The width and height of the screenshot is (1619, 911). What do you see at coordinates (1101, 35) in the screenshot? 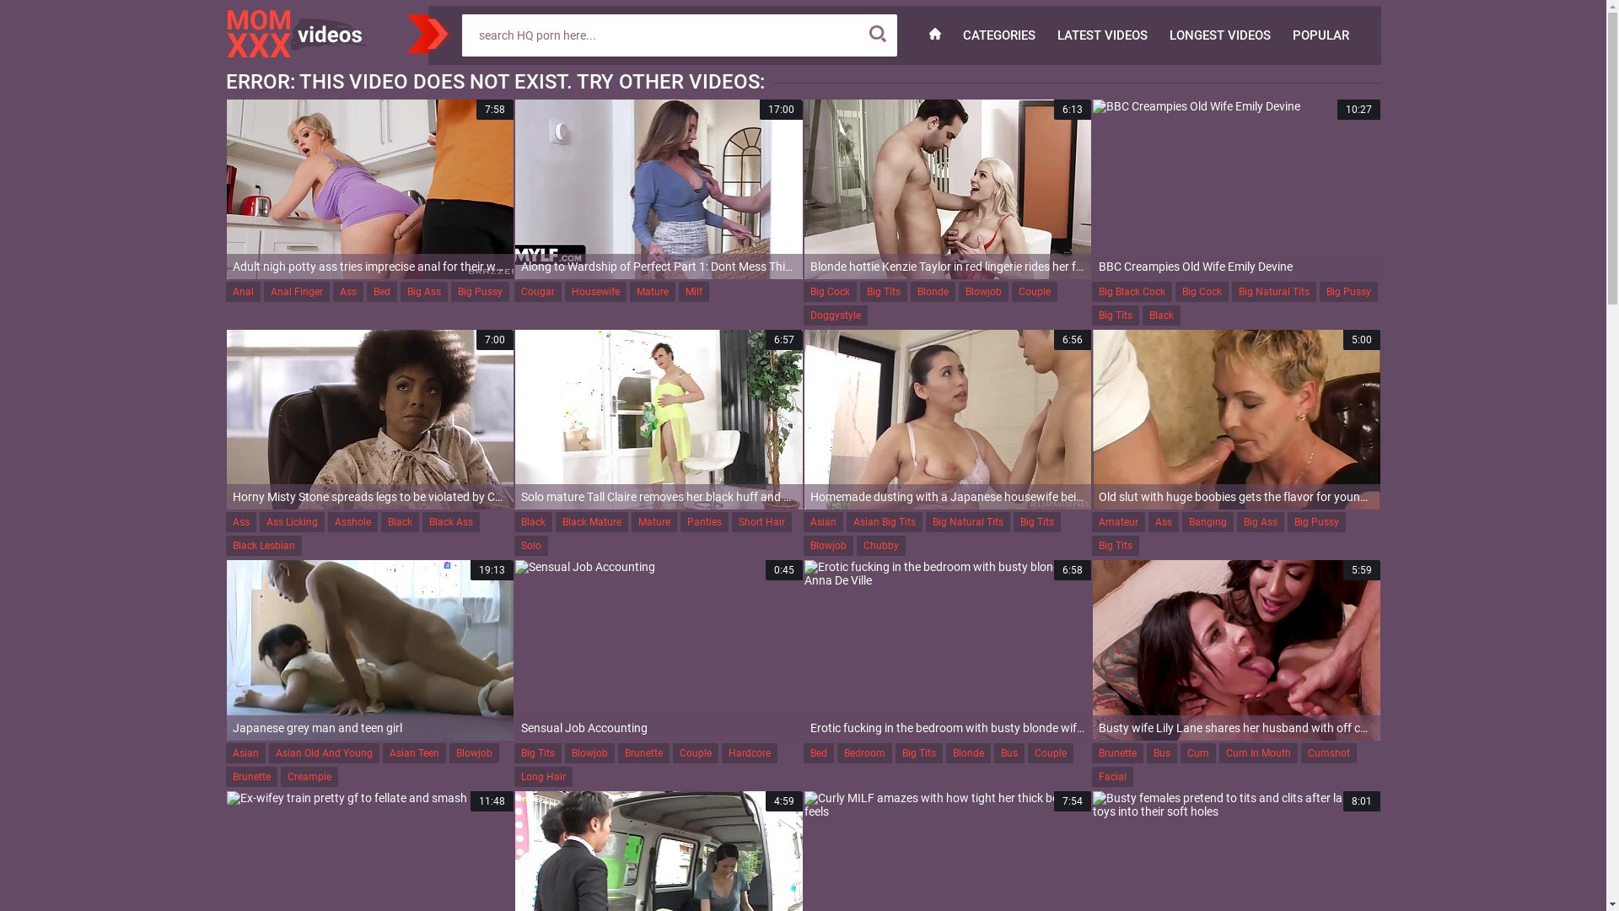
I see `LATEST VIDEOS` at bounding box center [1101, 35].